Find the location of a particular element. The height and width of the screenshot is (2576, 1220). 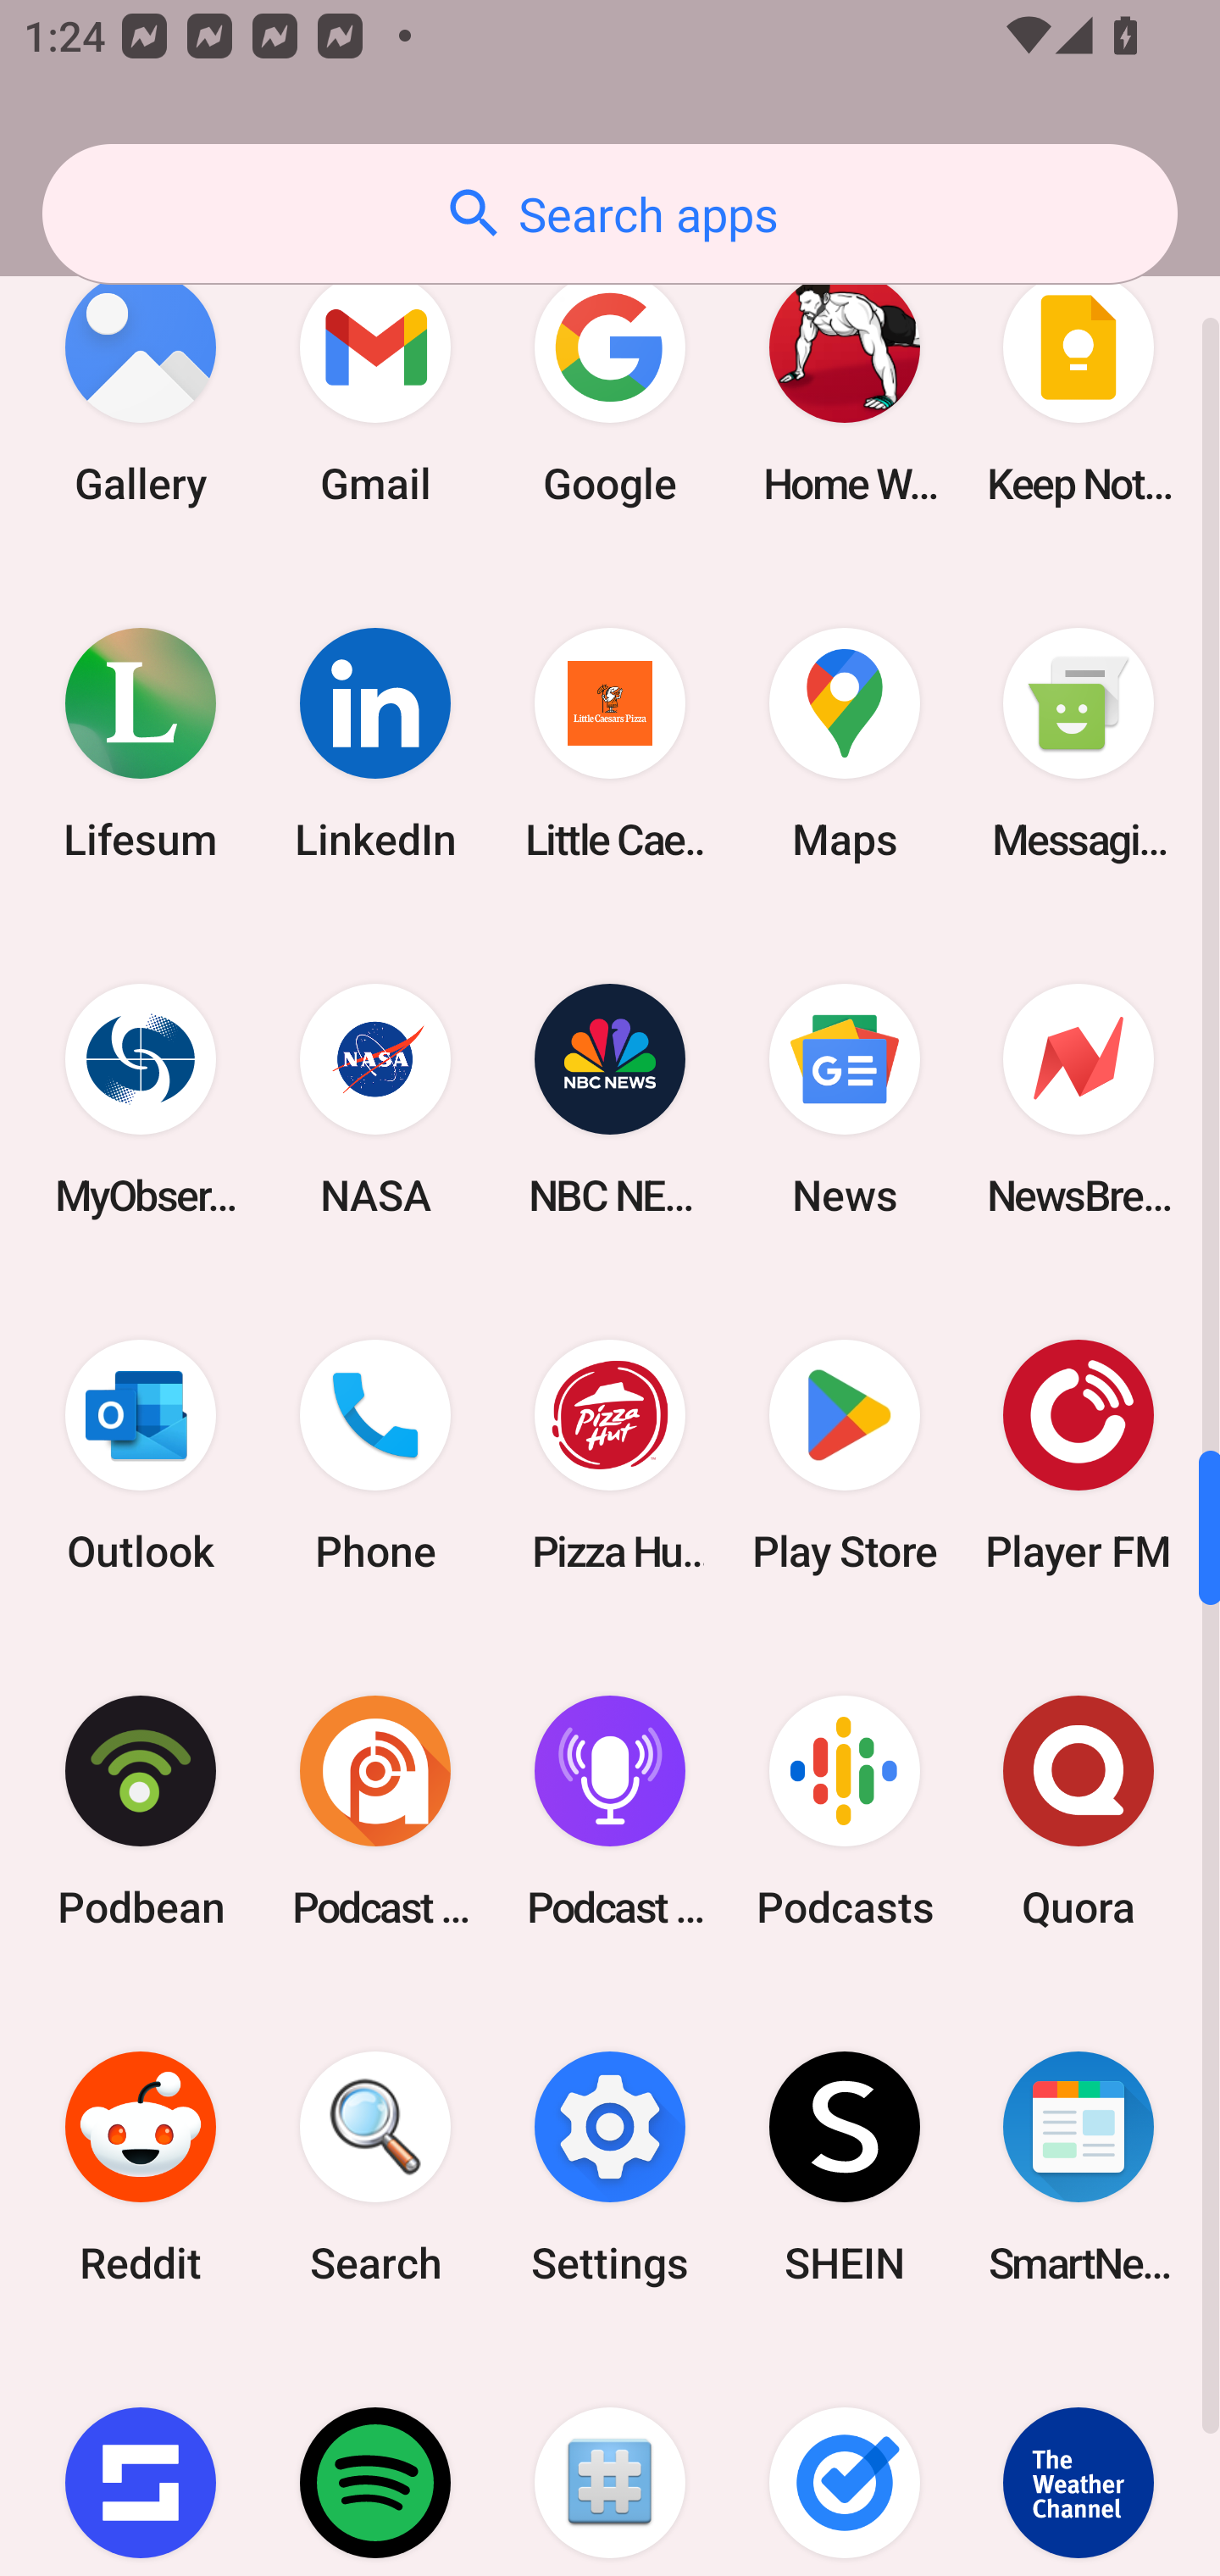

Search is located at coordinates (375, 2168).